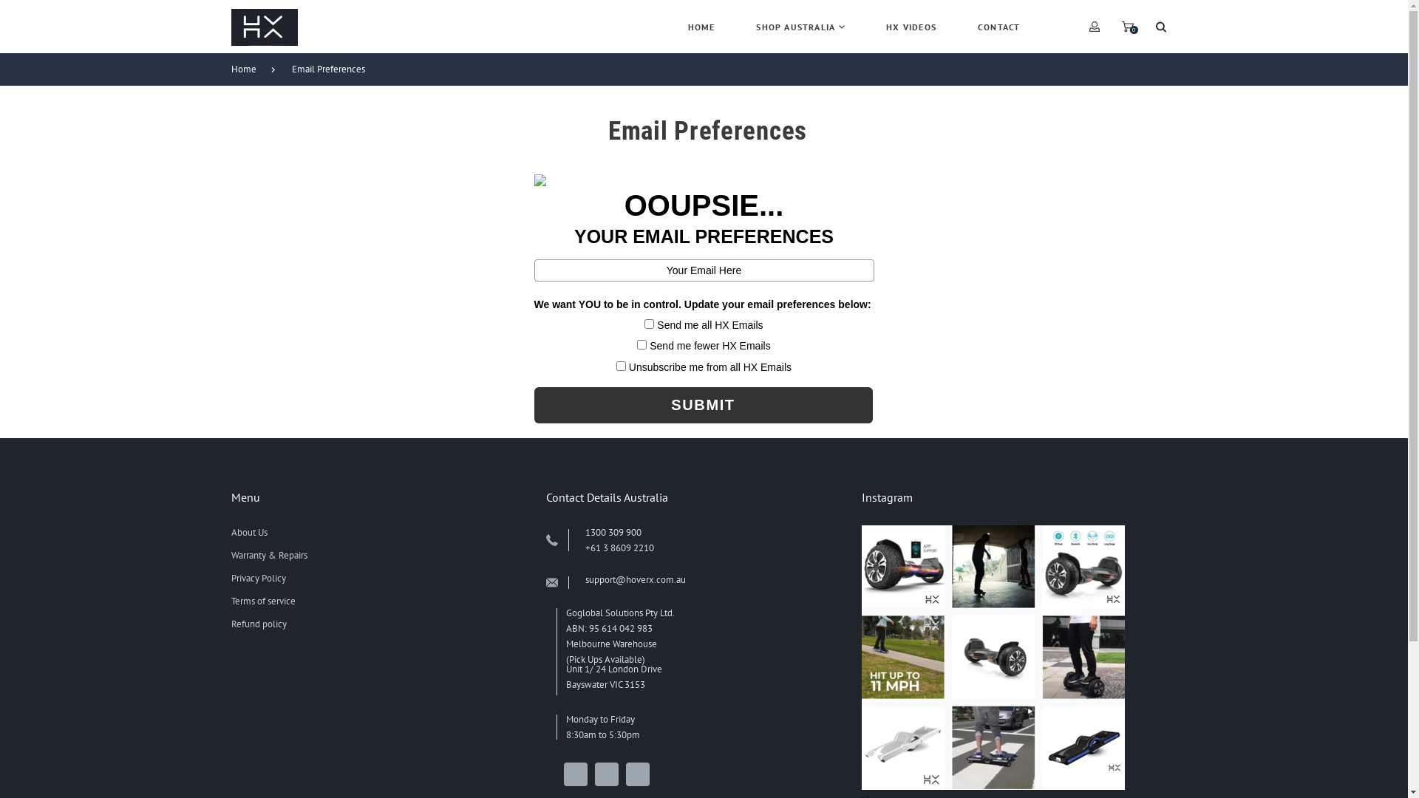 The image size is (1419, 798). Describe the element at coordinates (702, 27) in the screenshot. I see `HOME` at that location.